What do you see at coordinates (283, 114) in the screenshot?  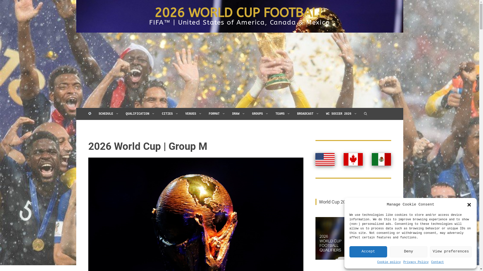 I see `TEAMS` at bounding box center [283, 114].